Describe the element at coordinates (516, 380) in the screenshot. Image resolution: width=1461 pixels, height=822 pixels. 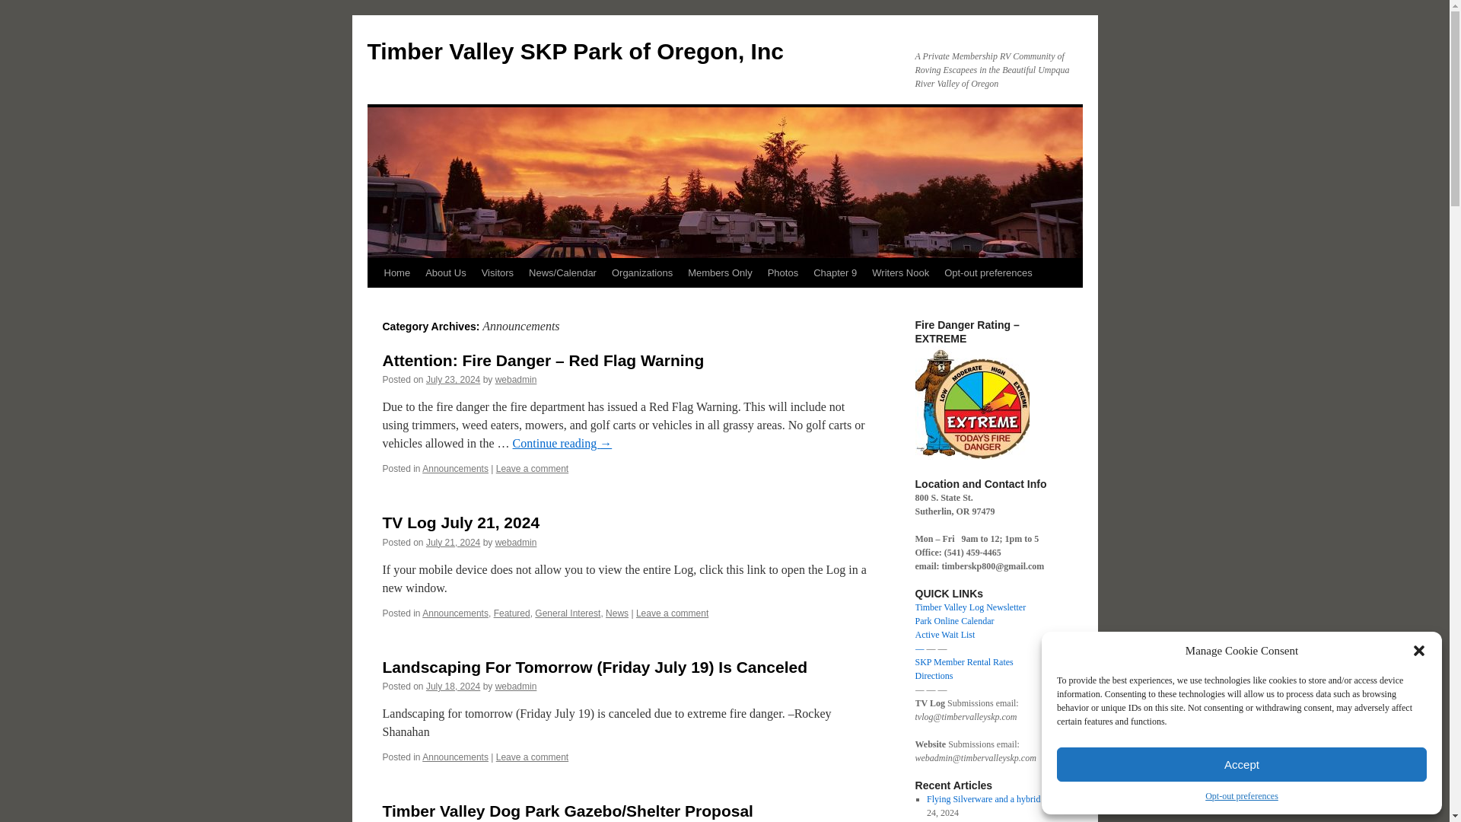
I see `View all posts by webadmin` at that location.